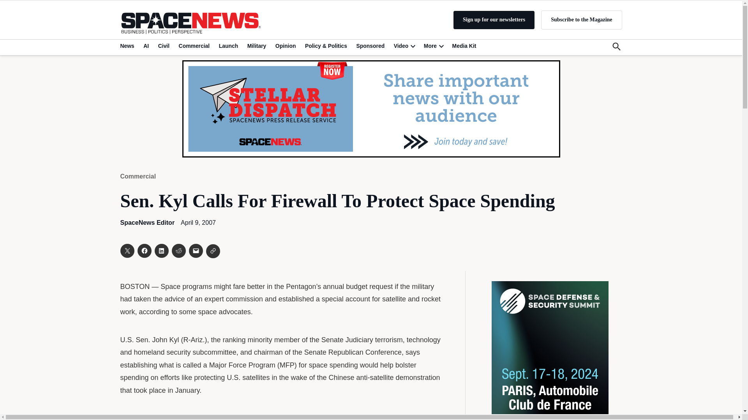 This screenshot has height=420, width=748. Describe the element at coordinates (144, 251) in the screenshot. I see `Click to share on Facebook` at that location.